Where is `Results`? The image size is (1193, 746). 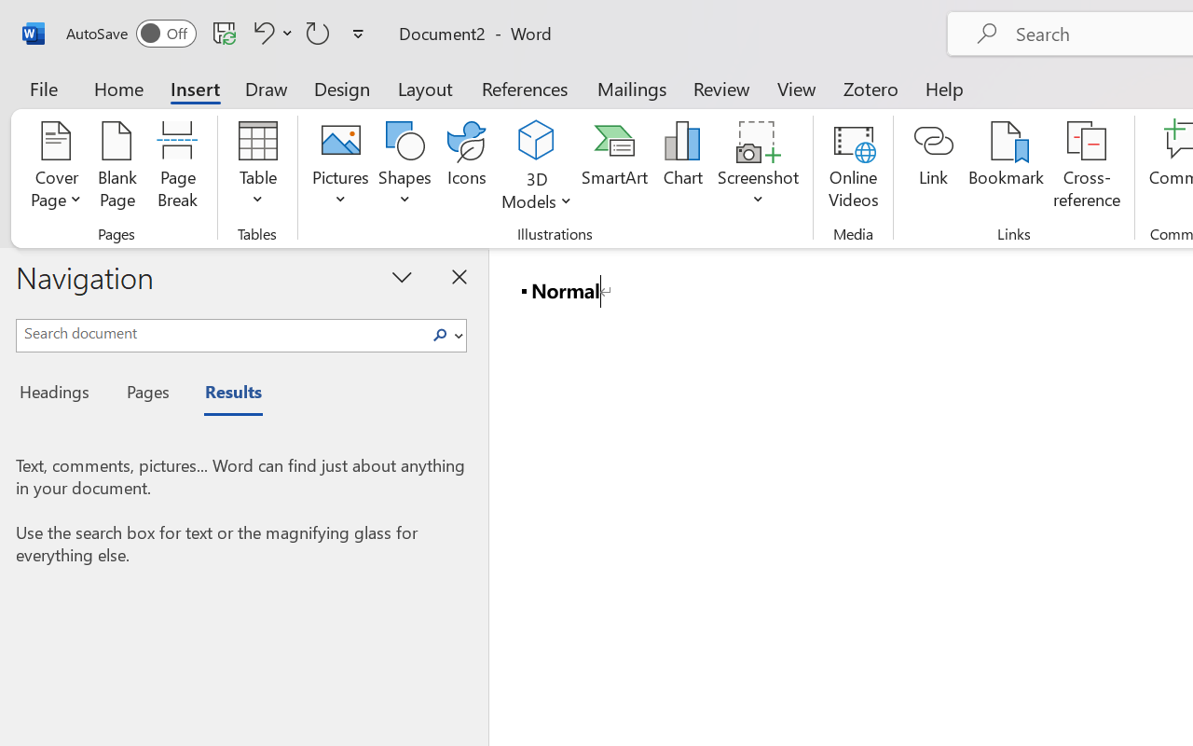 Results is located at coordinates (224, 394).